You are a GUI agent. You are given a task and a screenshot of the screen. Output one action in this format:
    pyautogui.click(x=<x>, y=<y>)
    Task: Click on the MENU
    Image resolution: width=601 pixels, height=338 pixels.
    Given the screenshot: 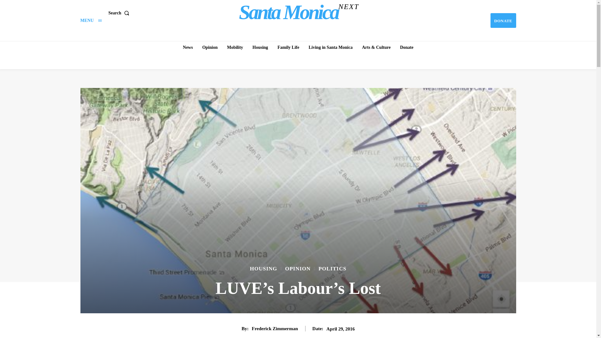 What is the action you would take?
    pyautogui.click(x=406, y=47)
    